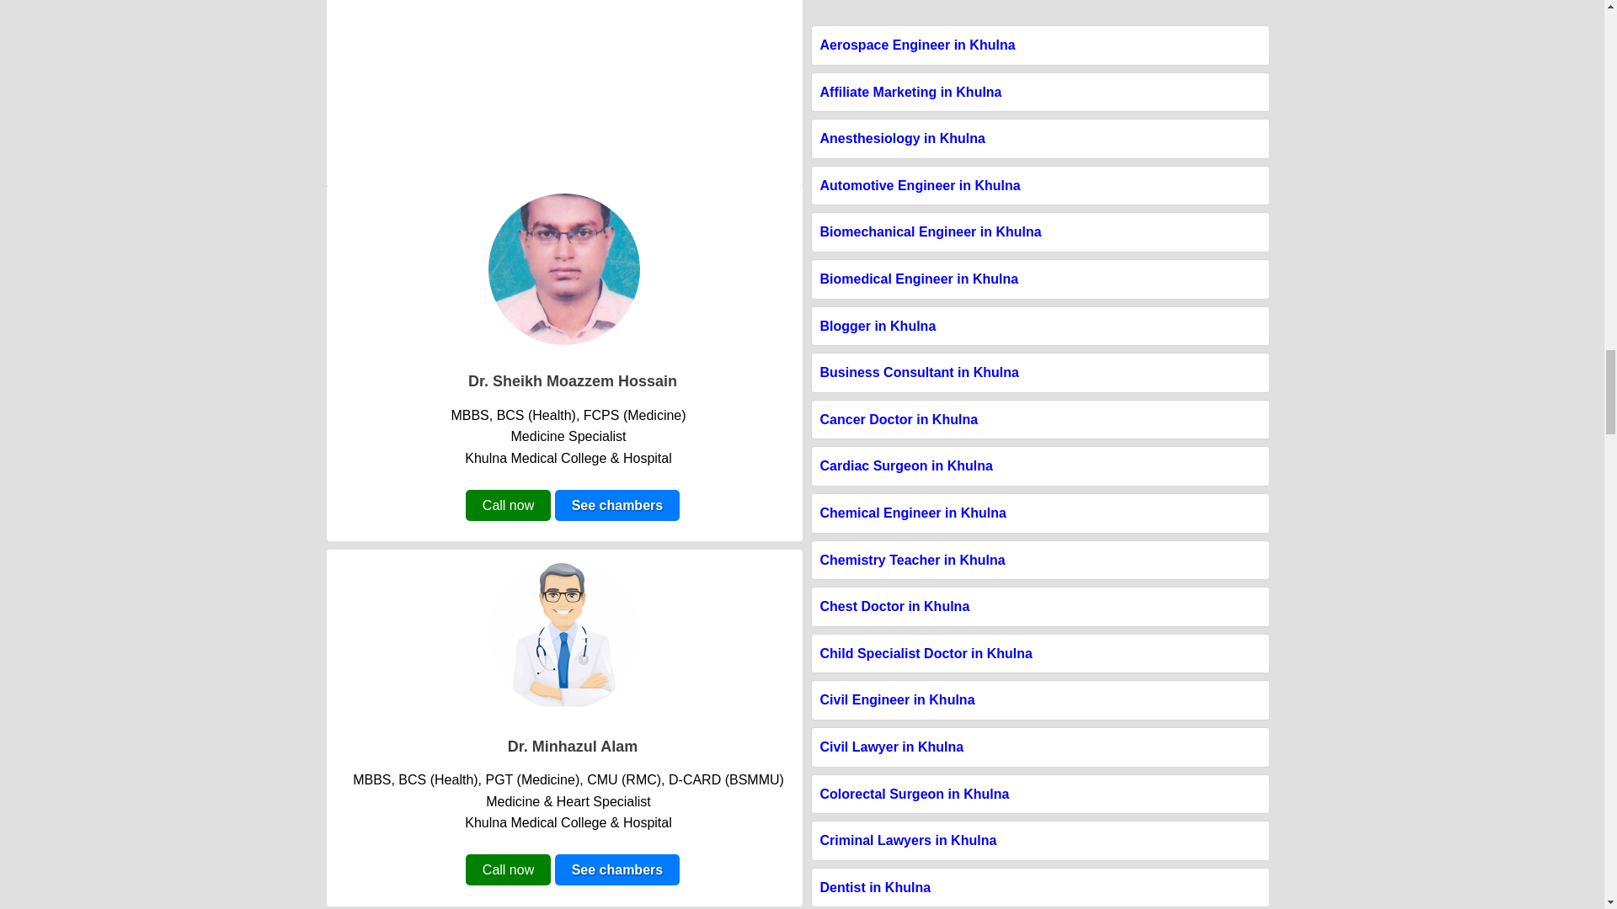 This screenshot has width=1617, height=909. Describe the element at coordinates (572, 746) in the screenshot. I see `Dr. Minhazul Alam` at that location.